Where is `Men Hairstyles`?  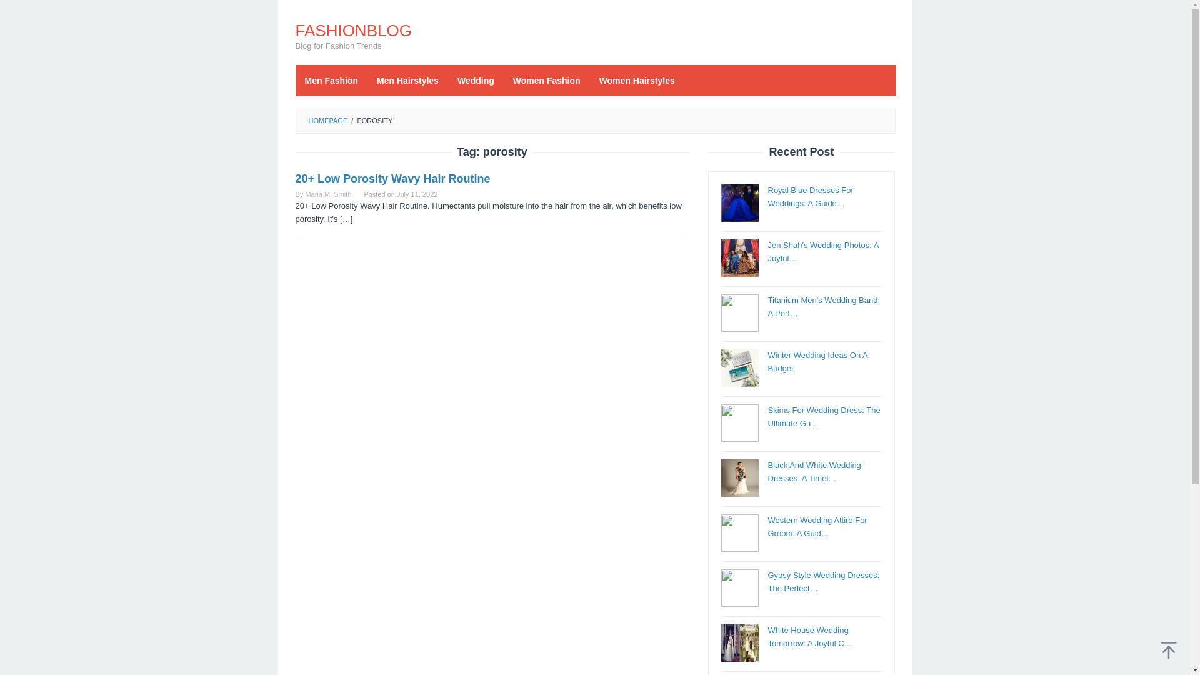 Men Hairstyles is located at coordinates (407, 80).